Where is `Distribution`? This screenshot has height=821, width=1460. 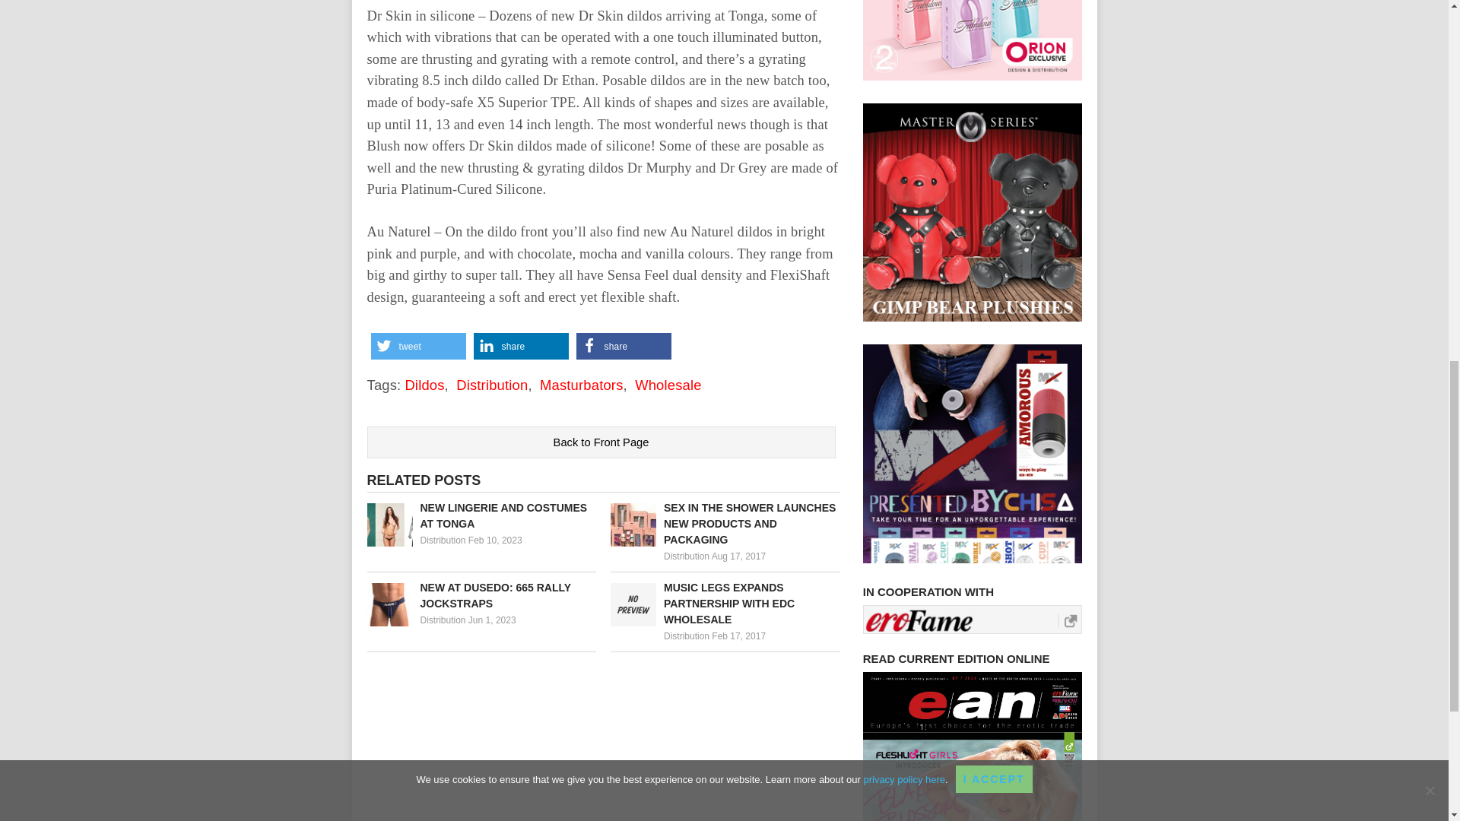 Distribution is located at coordinates (443, 620).